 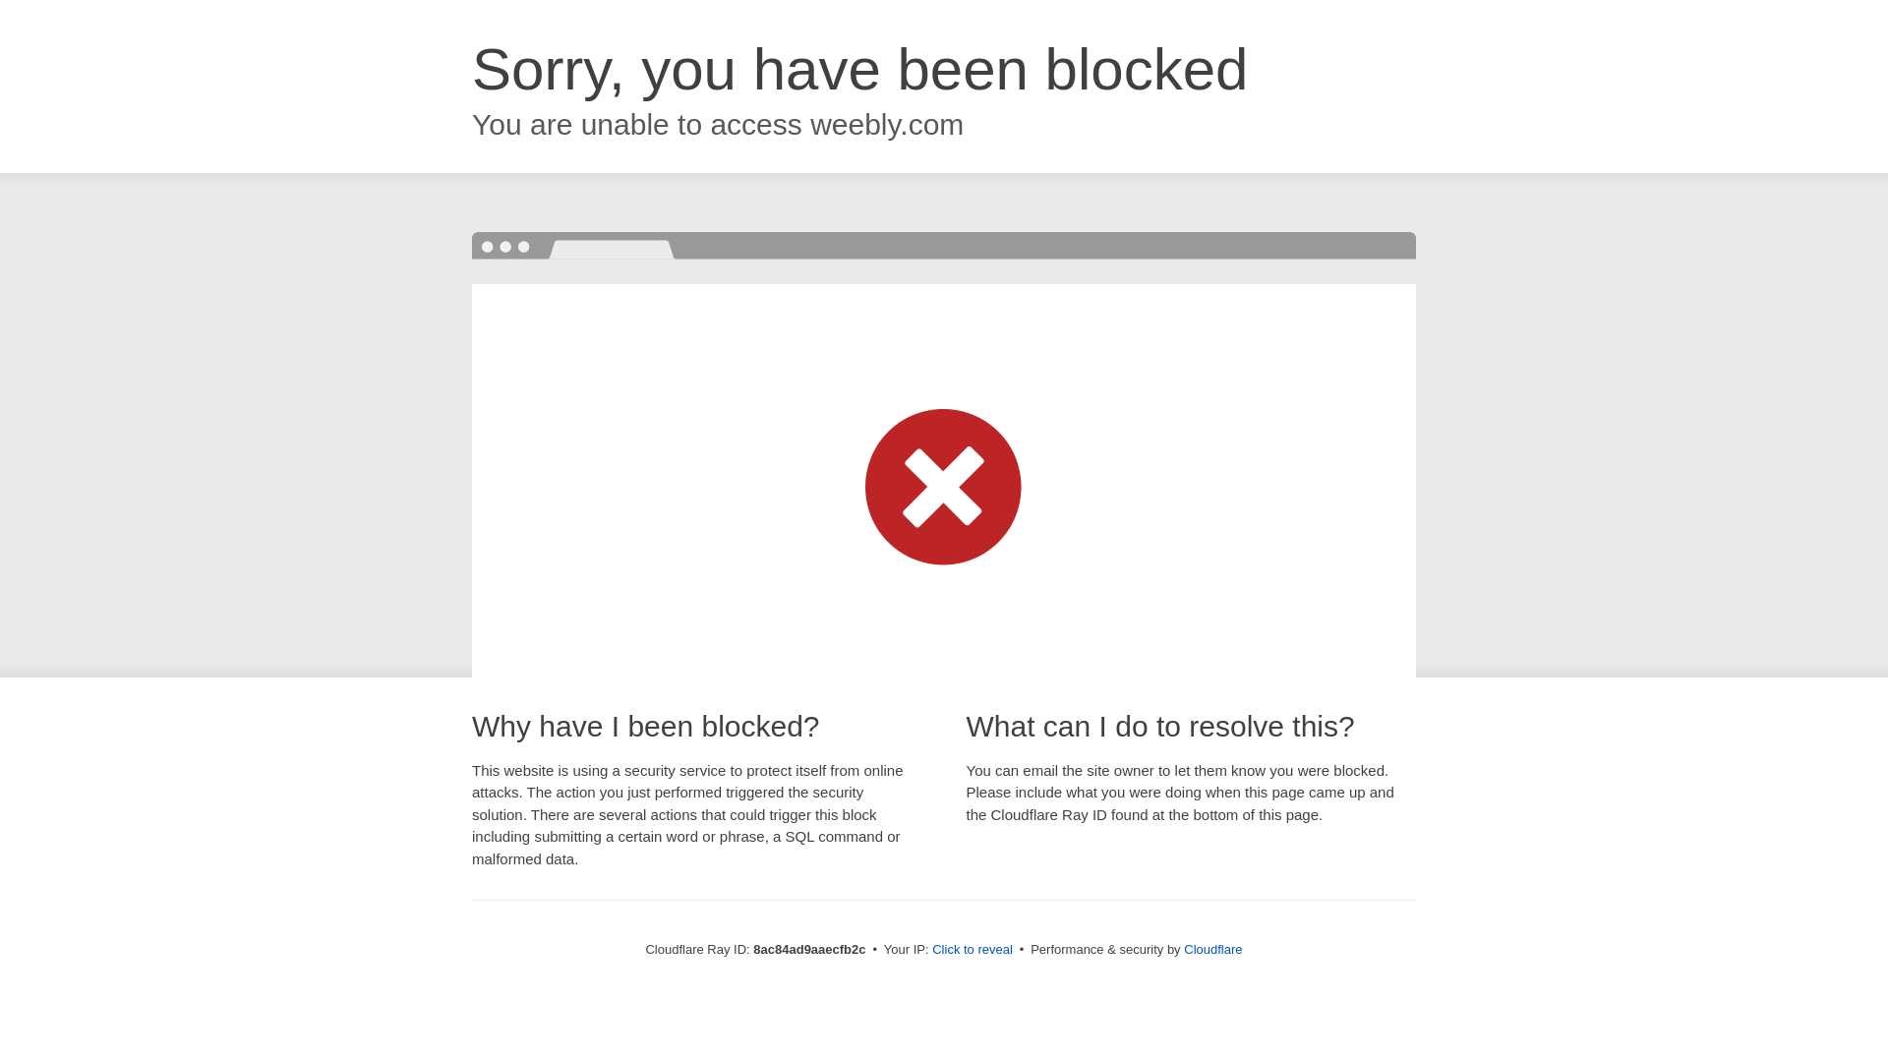 What do you see at coordinates (1212, 949) in the screenshot?
I see `Cloudflare` at bounding box center [1212, 949].